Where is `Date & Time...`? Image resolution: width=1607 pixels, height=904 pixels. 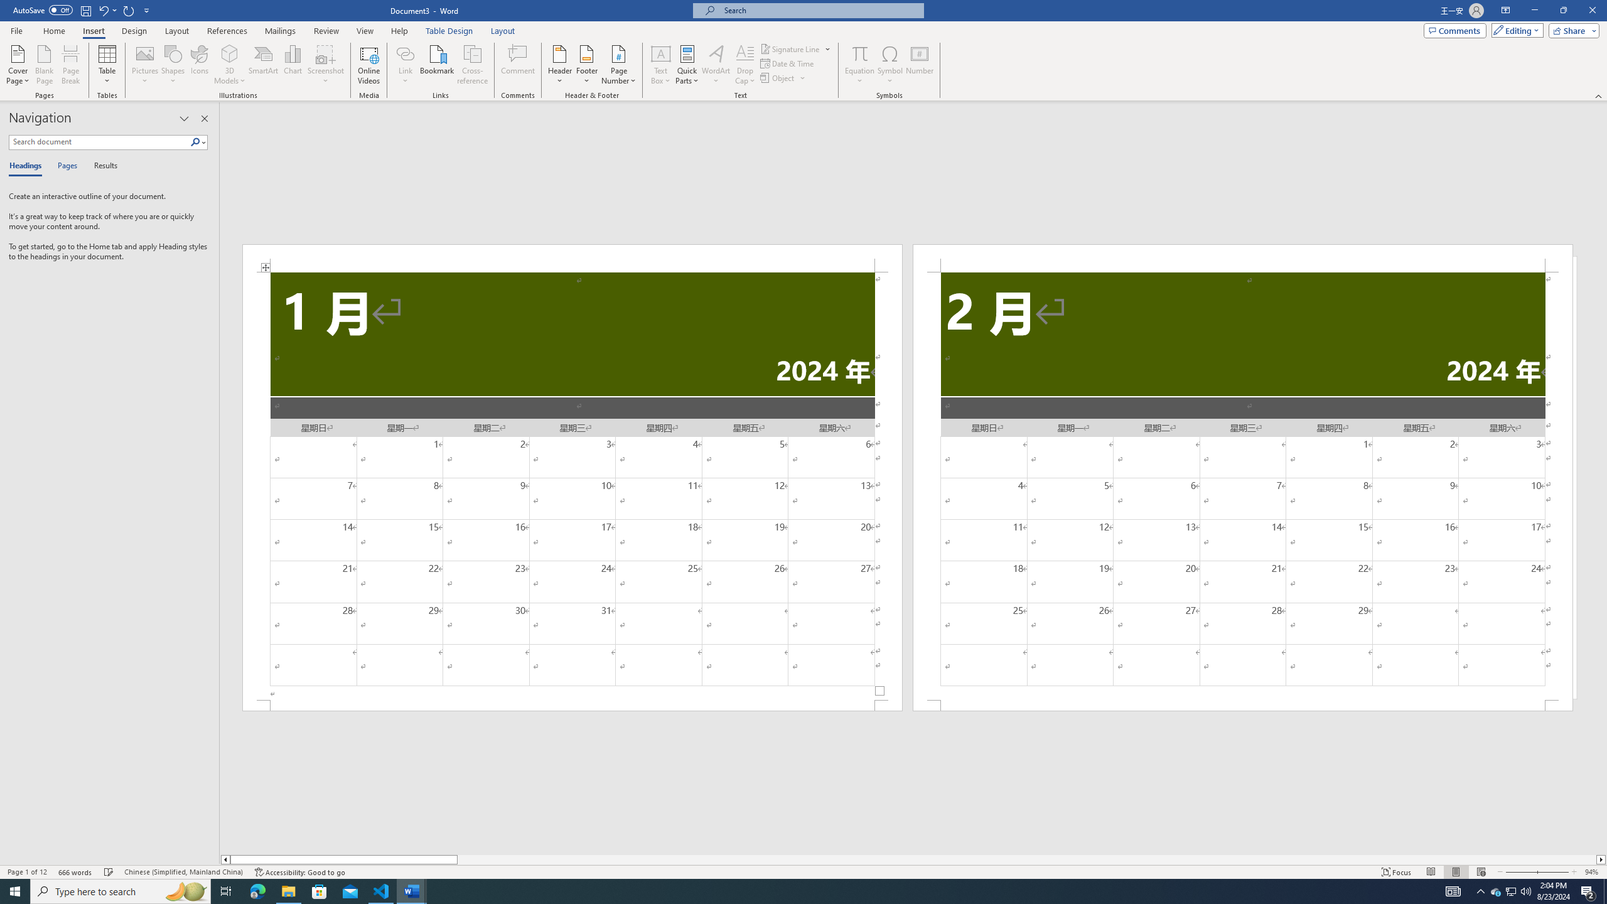 Date & Time... is located at coordinates (788, 63).